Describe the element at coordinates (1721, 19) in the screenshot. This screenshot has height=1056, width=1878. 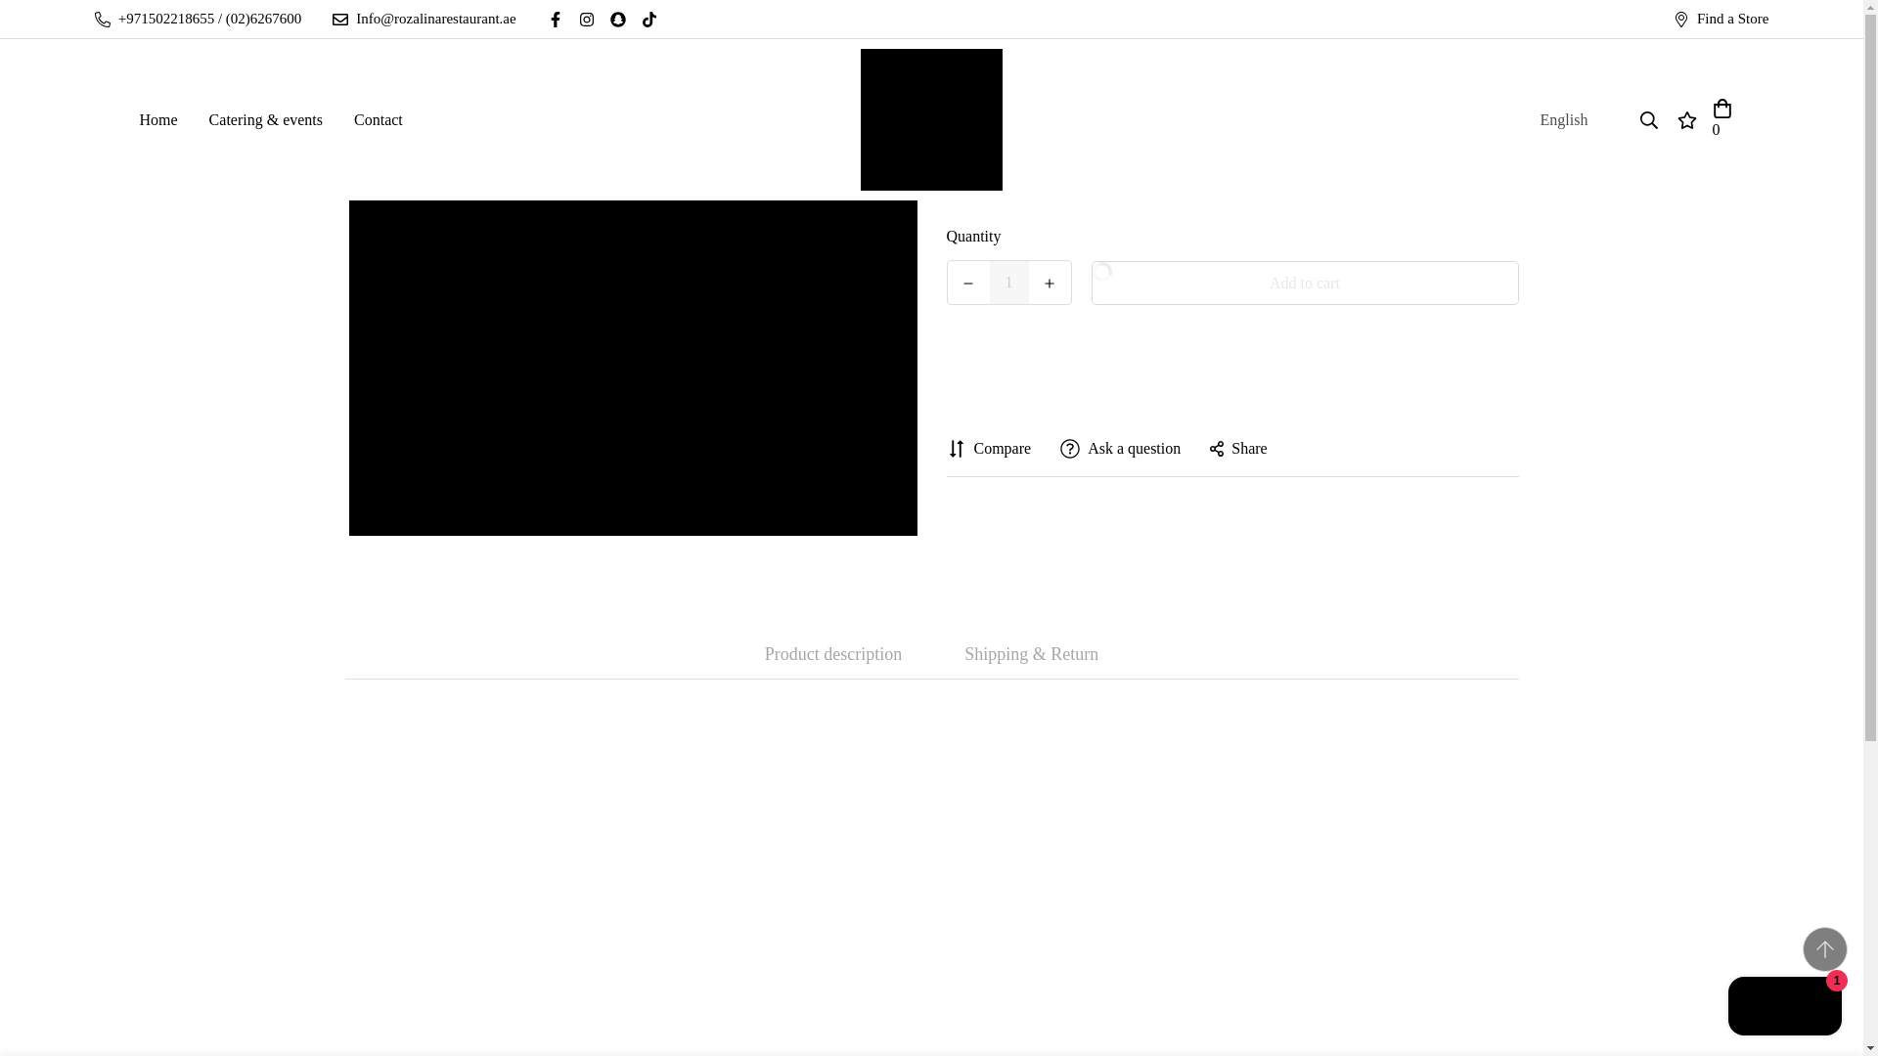
I see `Find a Store` at that location.